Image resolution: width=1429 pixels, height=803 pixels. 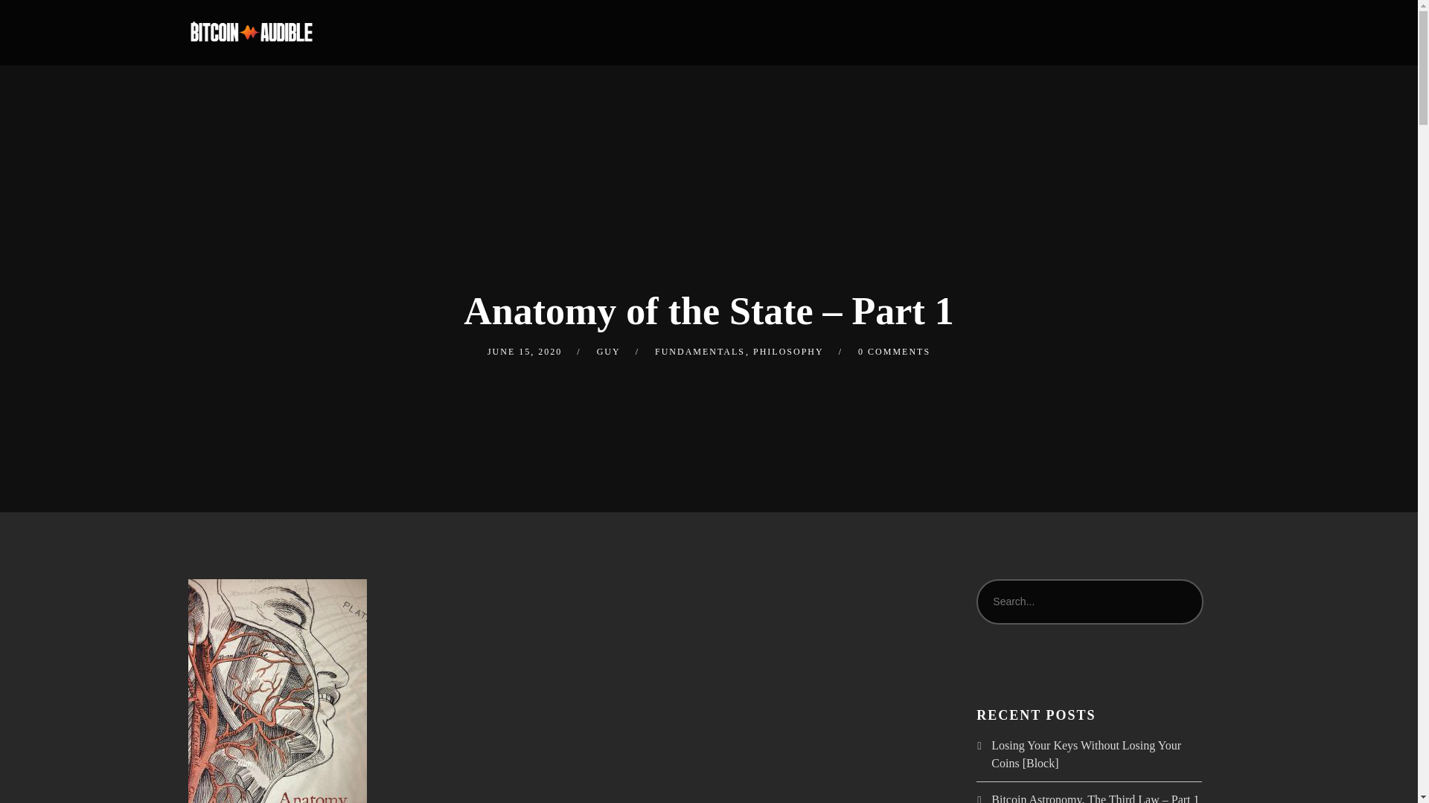 What do you see at coordinates (250, 33) in the screenshot?
I see `Bitcoin Audible` at bounding box center [250, 33].